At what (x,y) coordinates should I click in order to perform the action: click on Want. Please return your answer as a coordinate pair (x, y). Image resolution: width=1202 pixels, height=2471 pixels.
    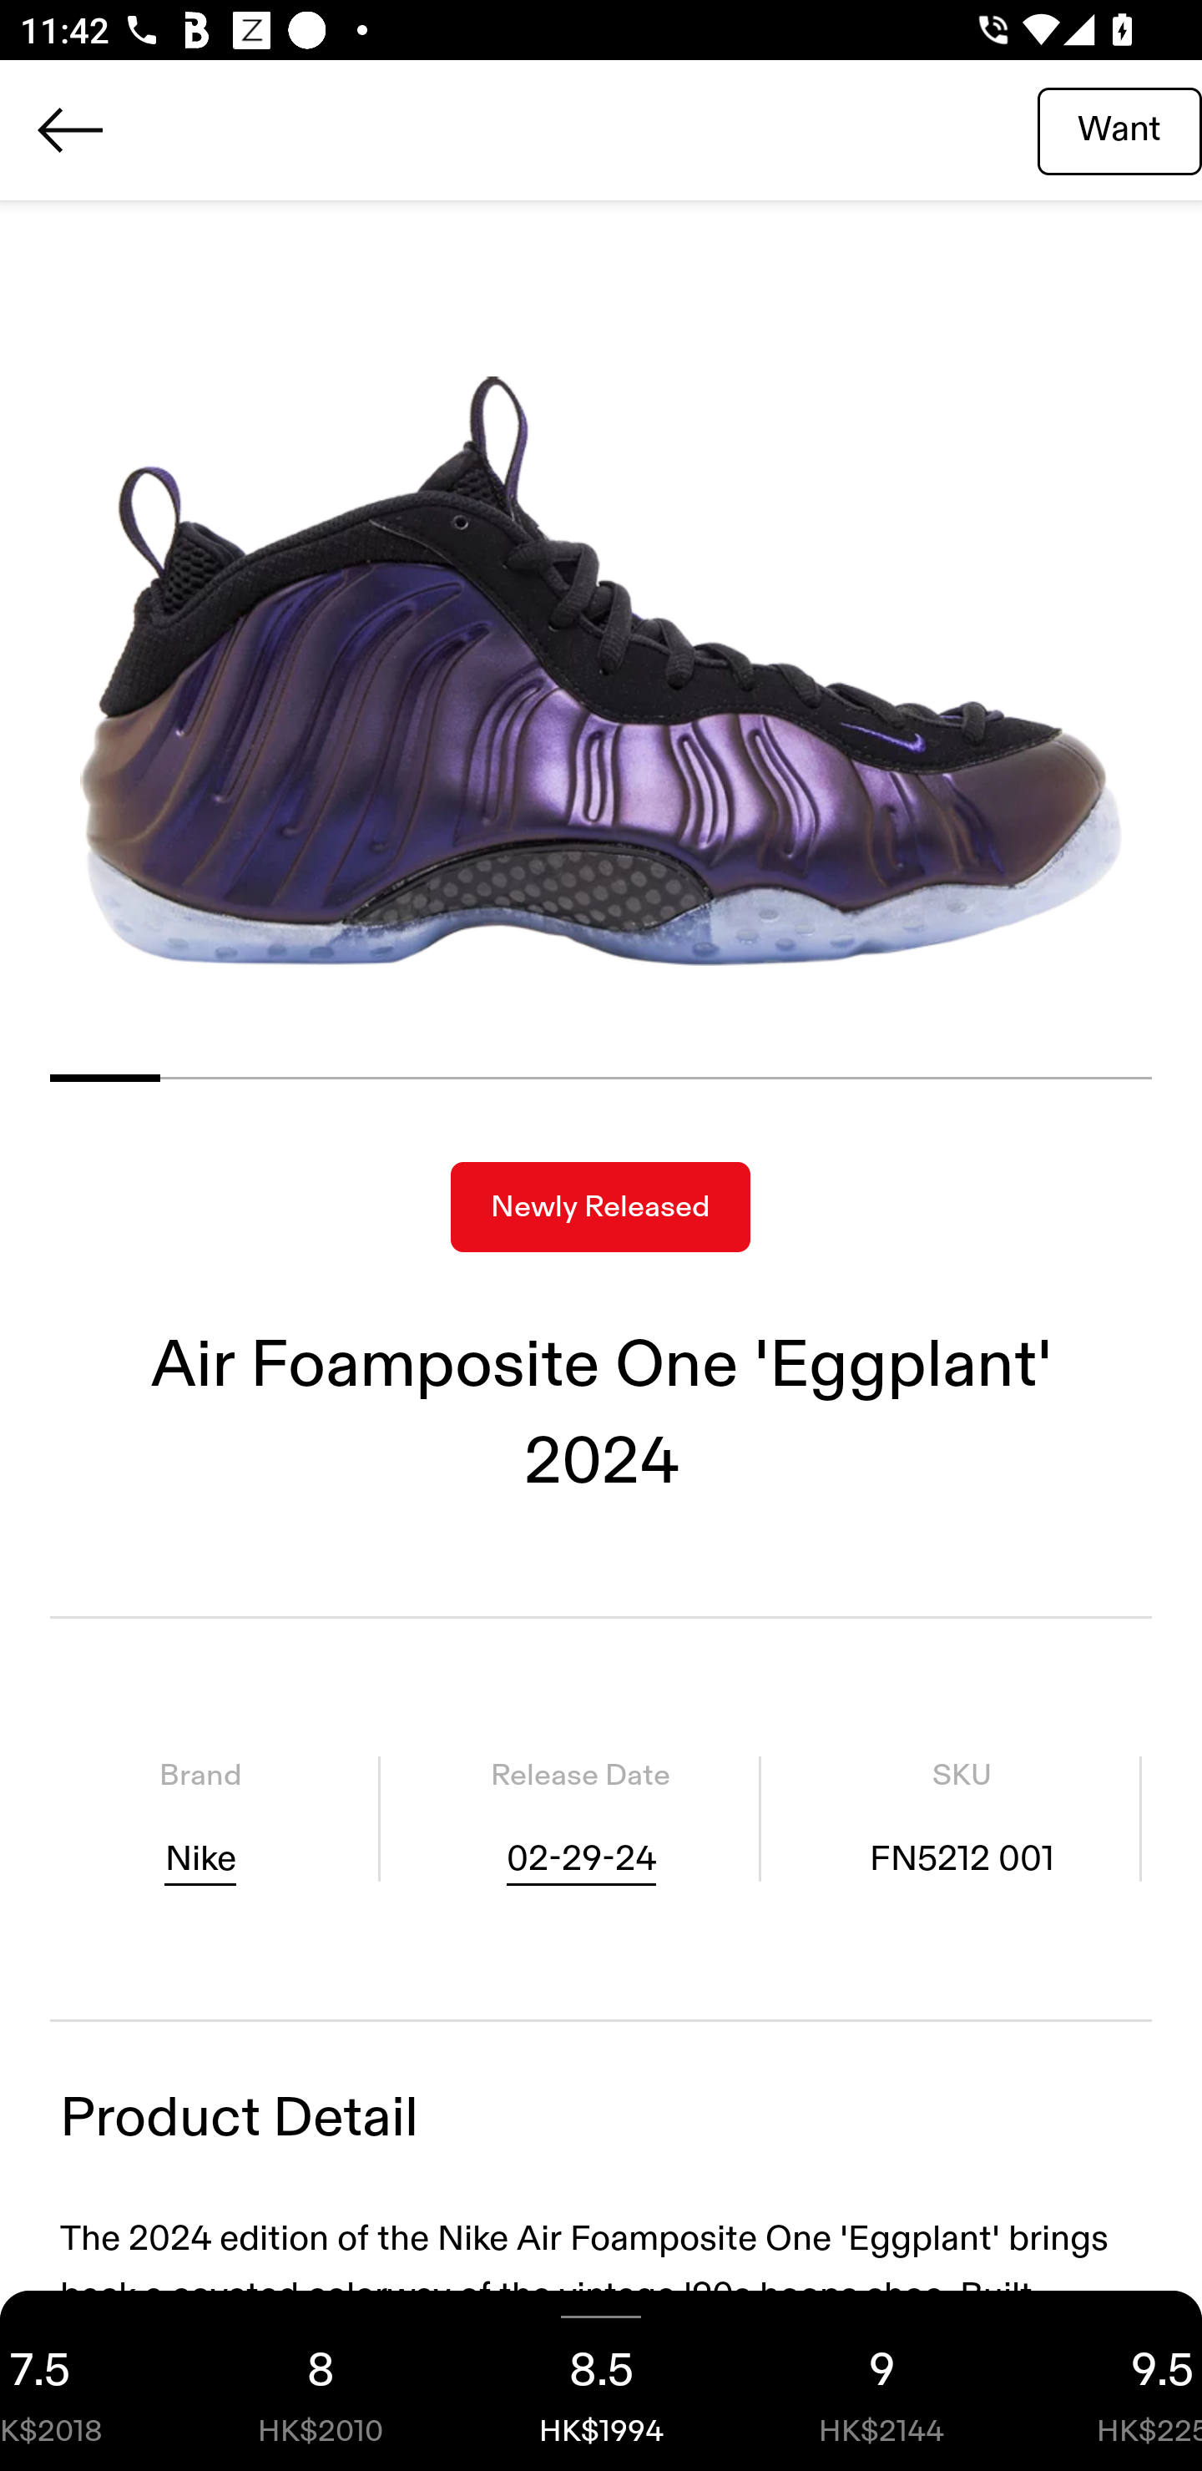
    Looking at the image, I should click on (1119, 129).